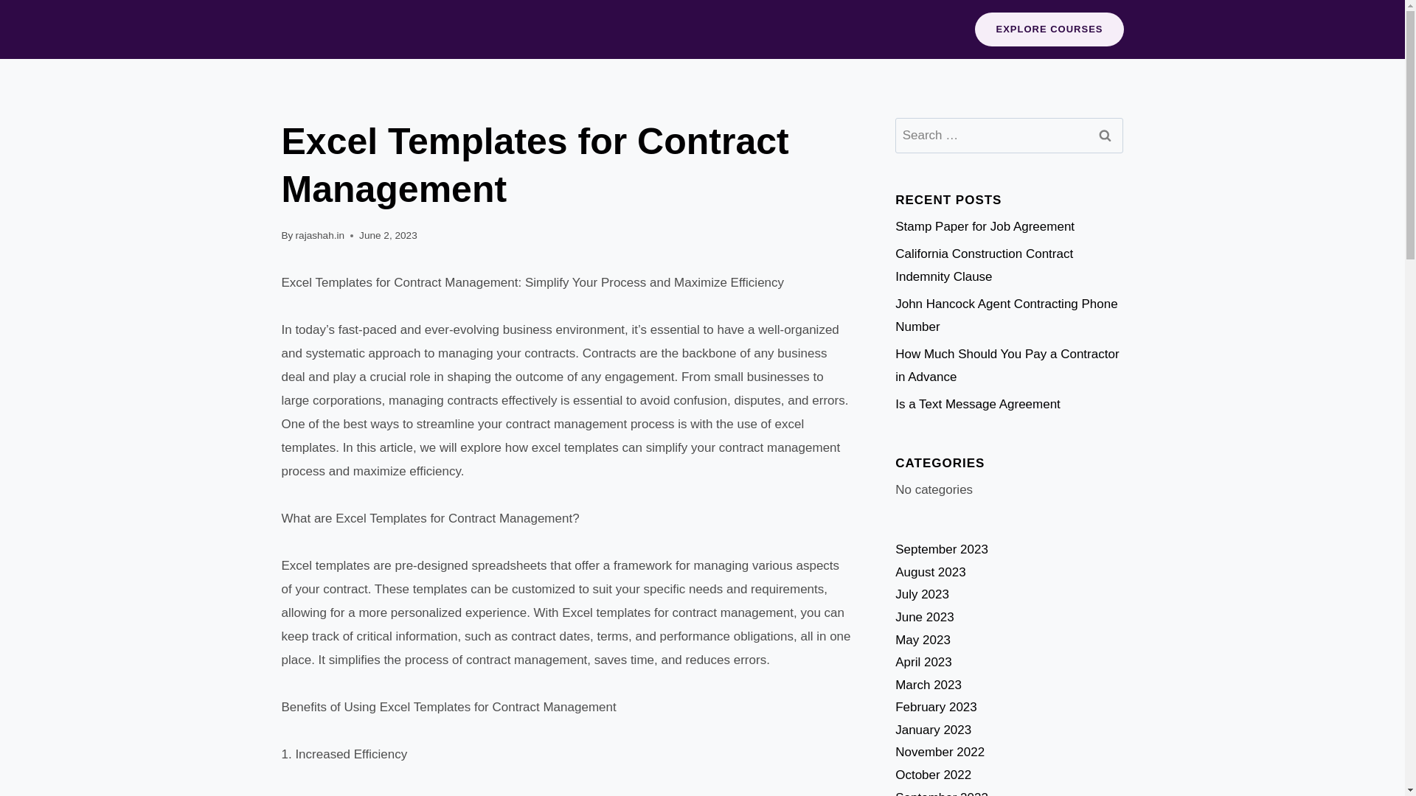 Image resolution: width=1416 pixels, height=796 pixels. What do you see at coordinates (922, 638) in the screenshot?
I see `May 2023` at bounding box center [922, 638].